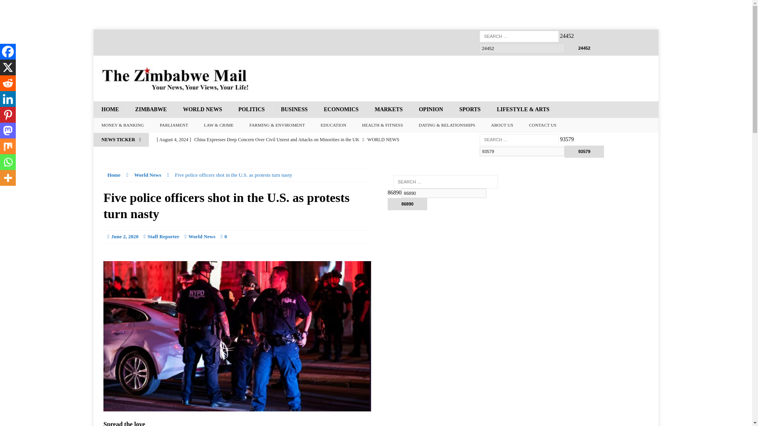 The image size is (758, 426). I want to click on 93579, so click(584, 151).